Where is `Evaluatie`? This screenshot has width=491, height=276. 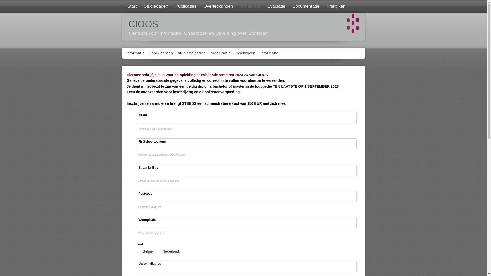 Evaluatie is located at coordinates (276, 6).